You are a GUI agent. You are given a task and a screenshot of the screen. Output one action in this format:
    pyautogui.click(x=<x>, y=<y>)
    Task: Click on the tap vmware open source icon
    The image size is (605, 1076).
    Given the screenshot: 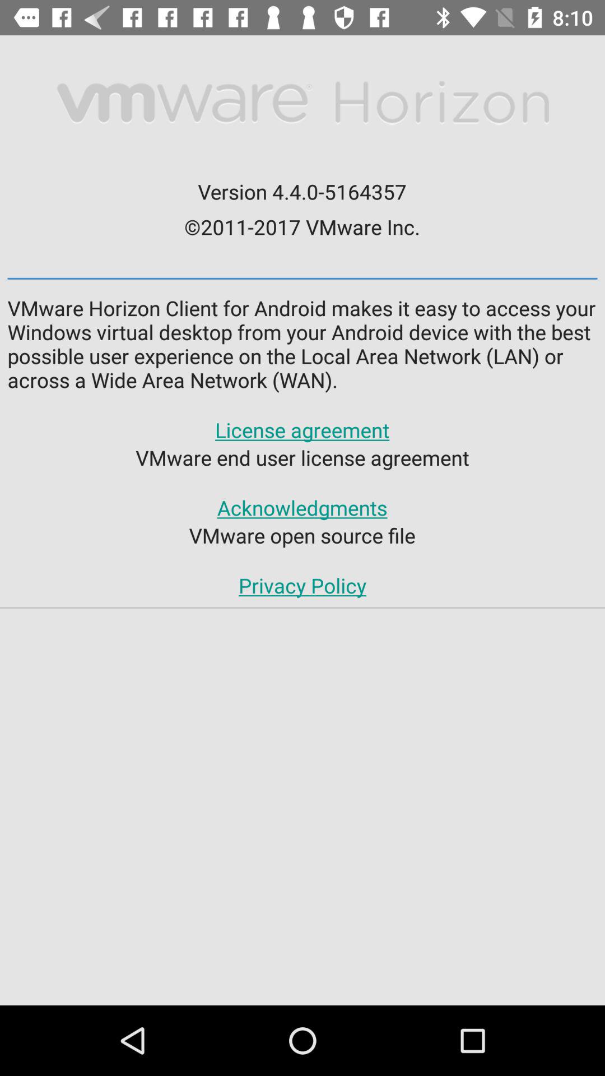 What is the action you would take?
    pyautogui.click(x=302, y=535)
    